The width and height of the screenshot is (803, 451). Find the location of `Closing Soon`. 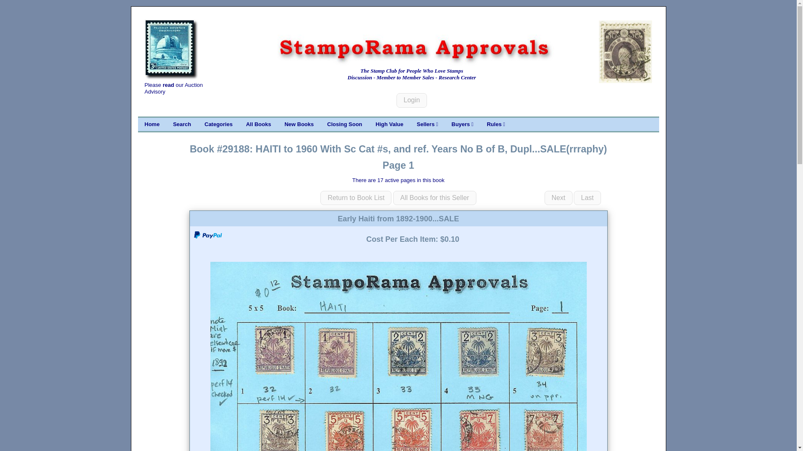

Closing Soon is located at coordinates (345, 124).